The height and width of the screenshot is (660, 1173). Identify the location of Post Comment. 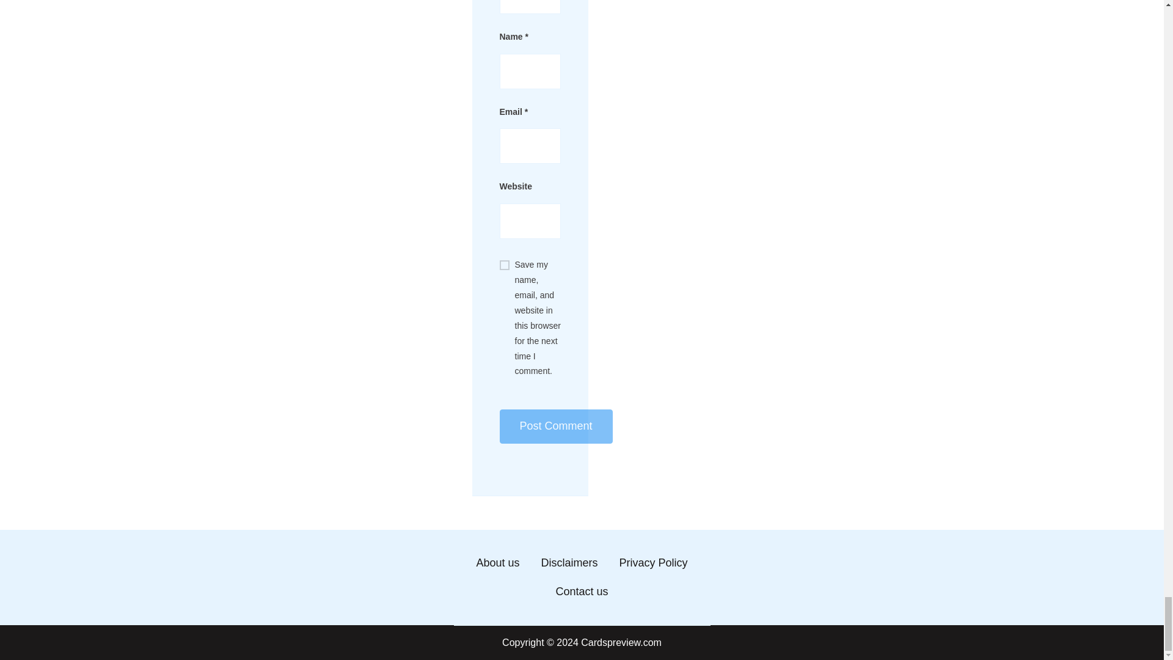
(556, 426).